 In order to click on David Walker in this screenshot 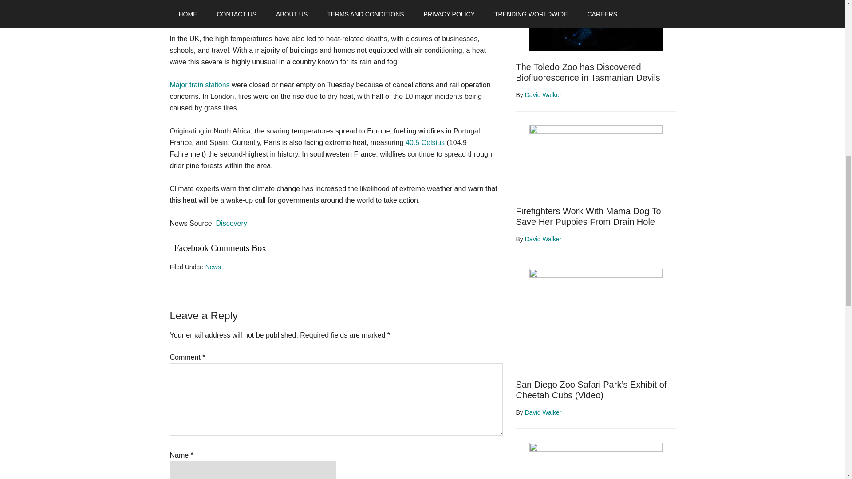, I will do `click(543, 95)`.